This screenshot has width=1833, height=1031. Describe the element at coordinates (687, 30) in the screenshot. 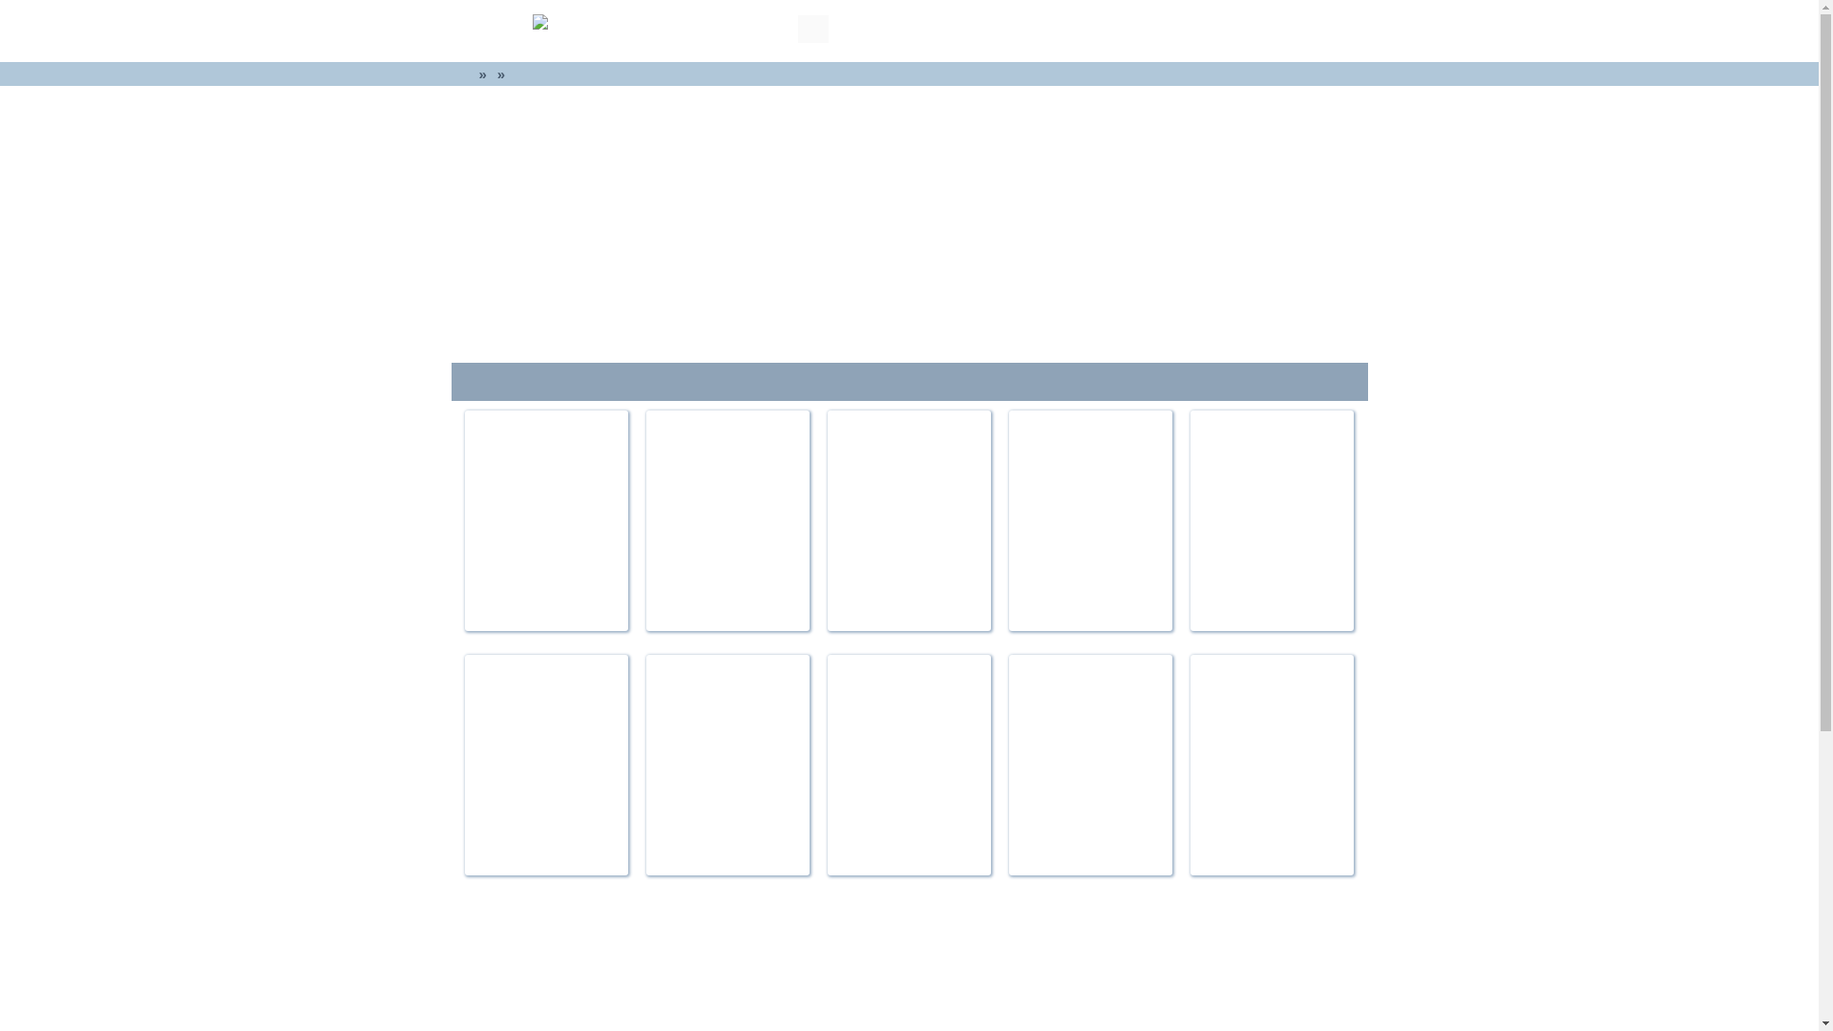

I see `search` at that location.